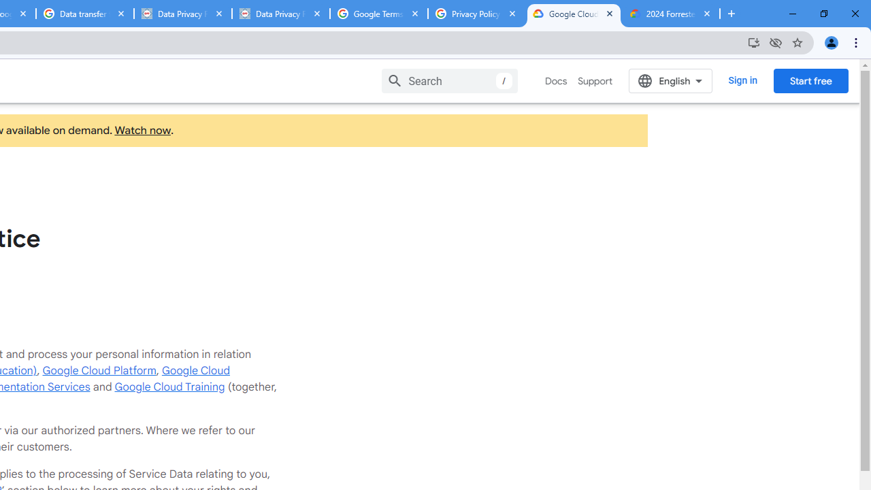 This screenshot has height=490, width=871. Describe the element at coordinates (595, 81) in the screenshot. I see `Support` at that location.